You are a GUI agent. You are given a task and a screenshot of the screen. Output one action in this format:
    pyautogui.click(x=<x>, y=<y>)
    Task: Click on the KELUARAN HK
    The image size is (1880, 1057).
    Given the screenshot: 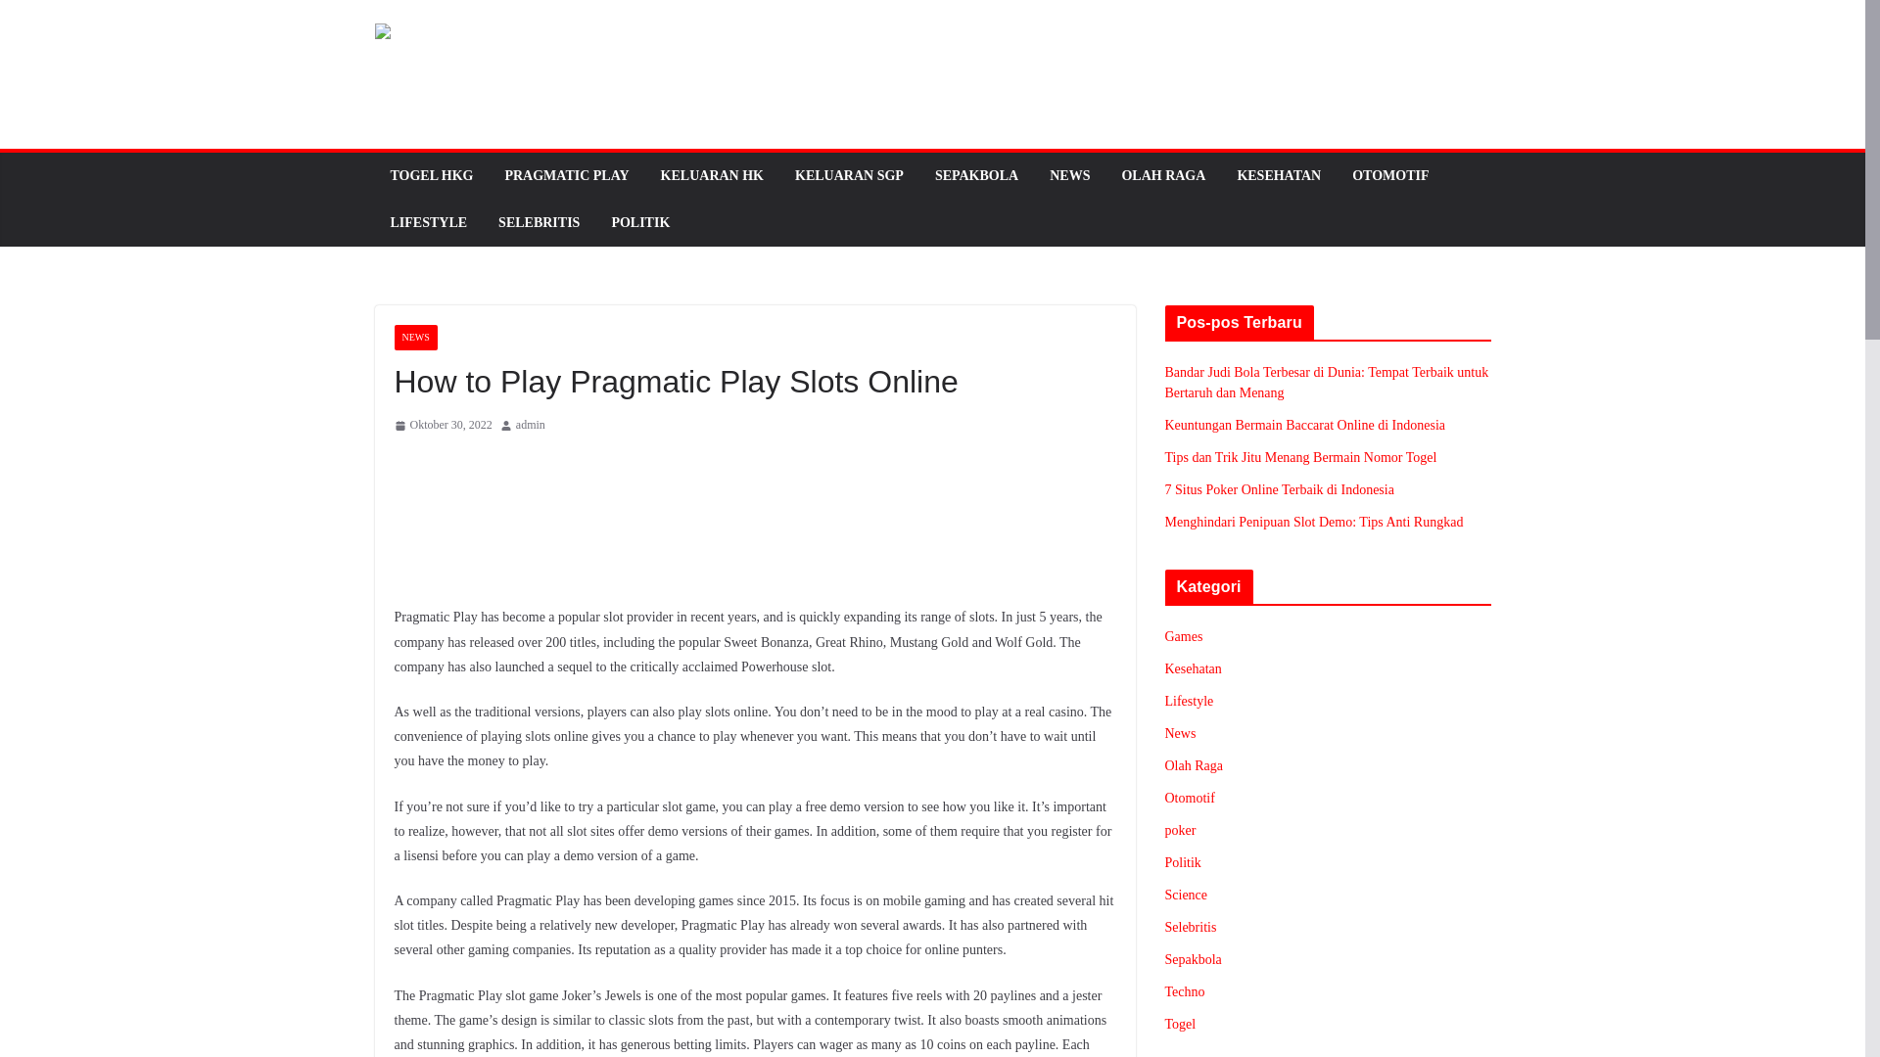 What is the action you would take?
    pyautogui.click(x=712, y=176)
    